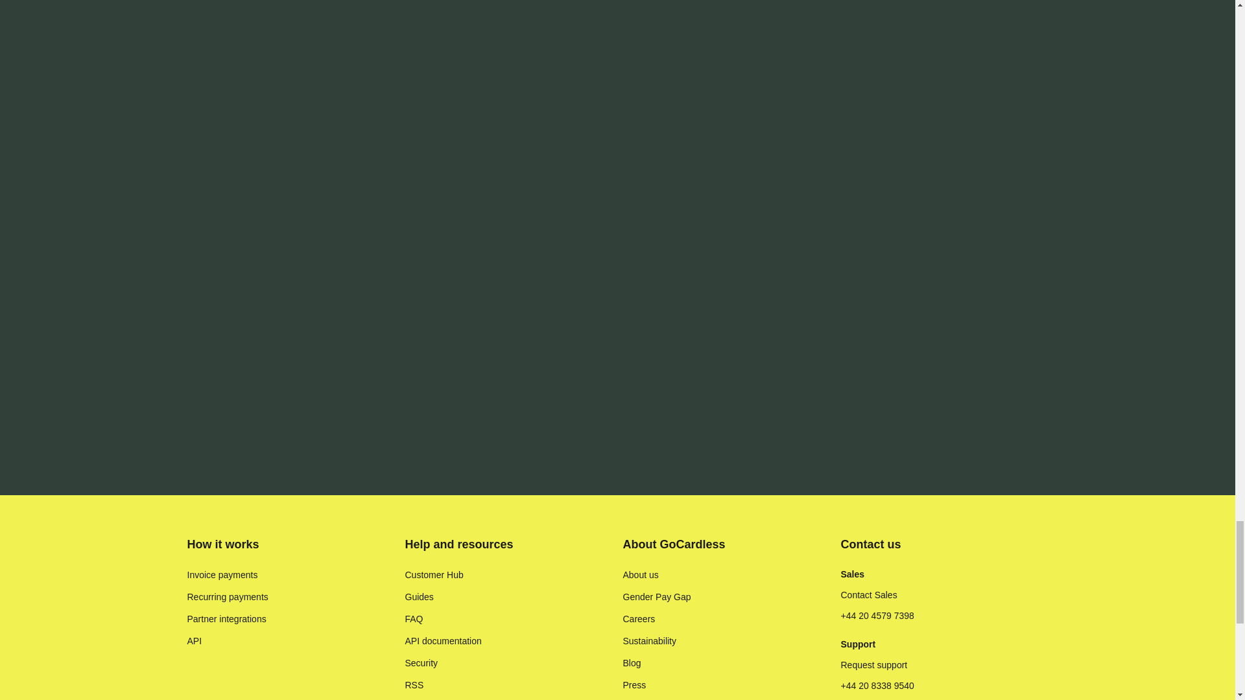 Image resolution: width=1245 pixels, height=700 pixels. What do you see at coordinates (414, 619) in the screenshot?
I see `FAQ` at bounding box center [414, 619].